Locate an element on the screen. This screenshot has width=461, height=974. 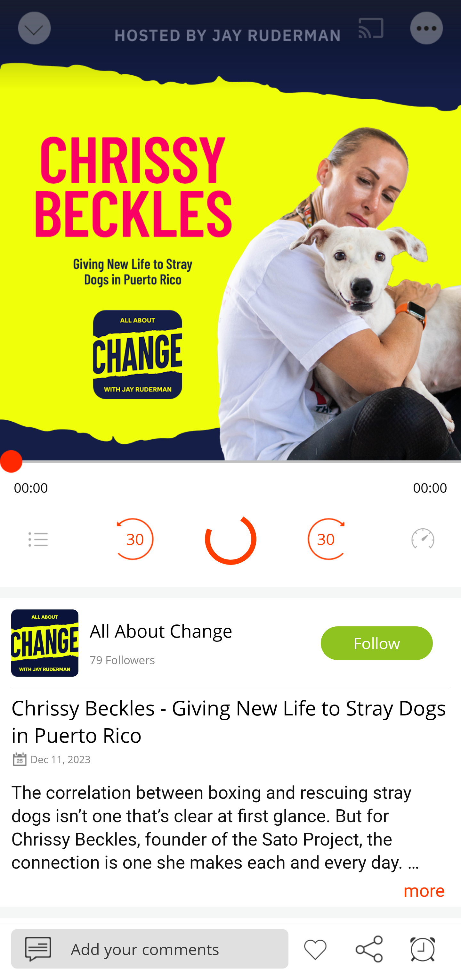
Share is located at coordinates (369, 948).